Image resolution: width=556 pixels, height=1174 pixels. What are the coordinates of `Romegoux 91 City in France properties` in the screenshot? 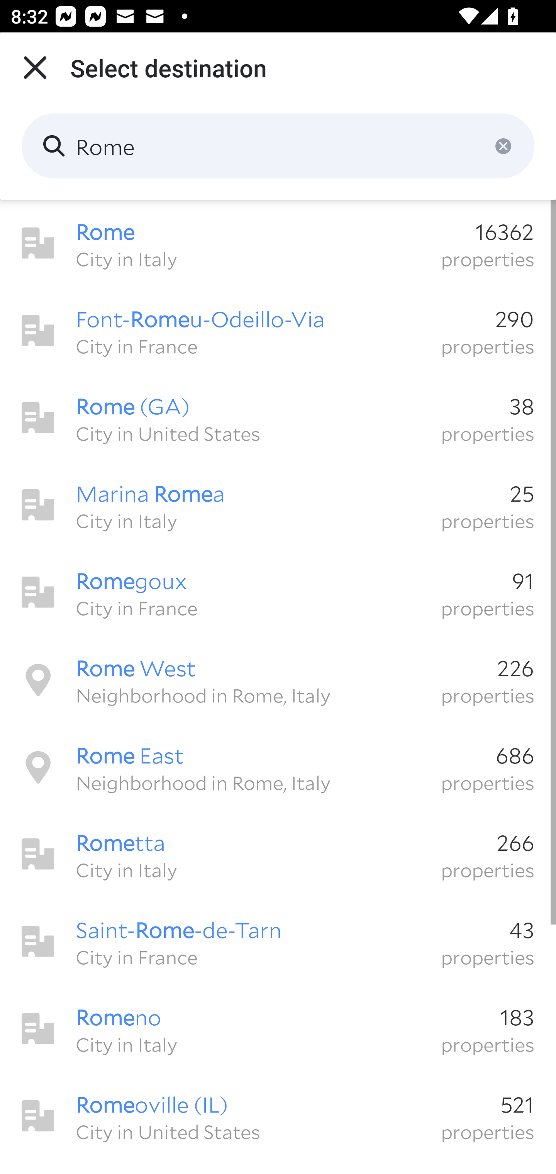 It's located at (278, 592).